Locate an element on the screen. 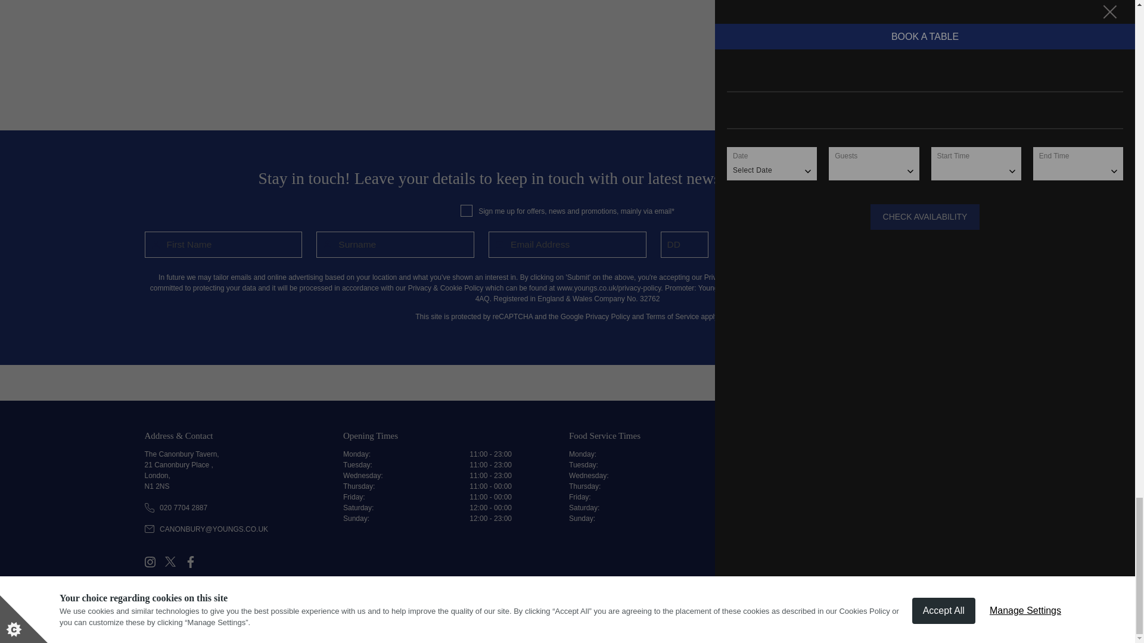 The width and height of the screenshot is (1144, 643). Read our Privacy Policy is located at coordinates (916, 601).